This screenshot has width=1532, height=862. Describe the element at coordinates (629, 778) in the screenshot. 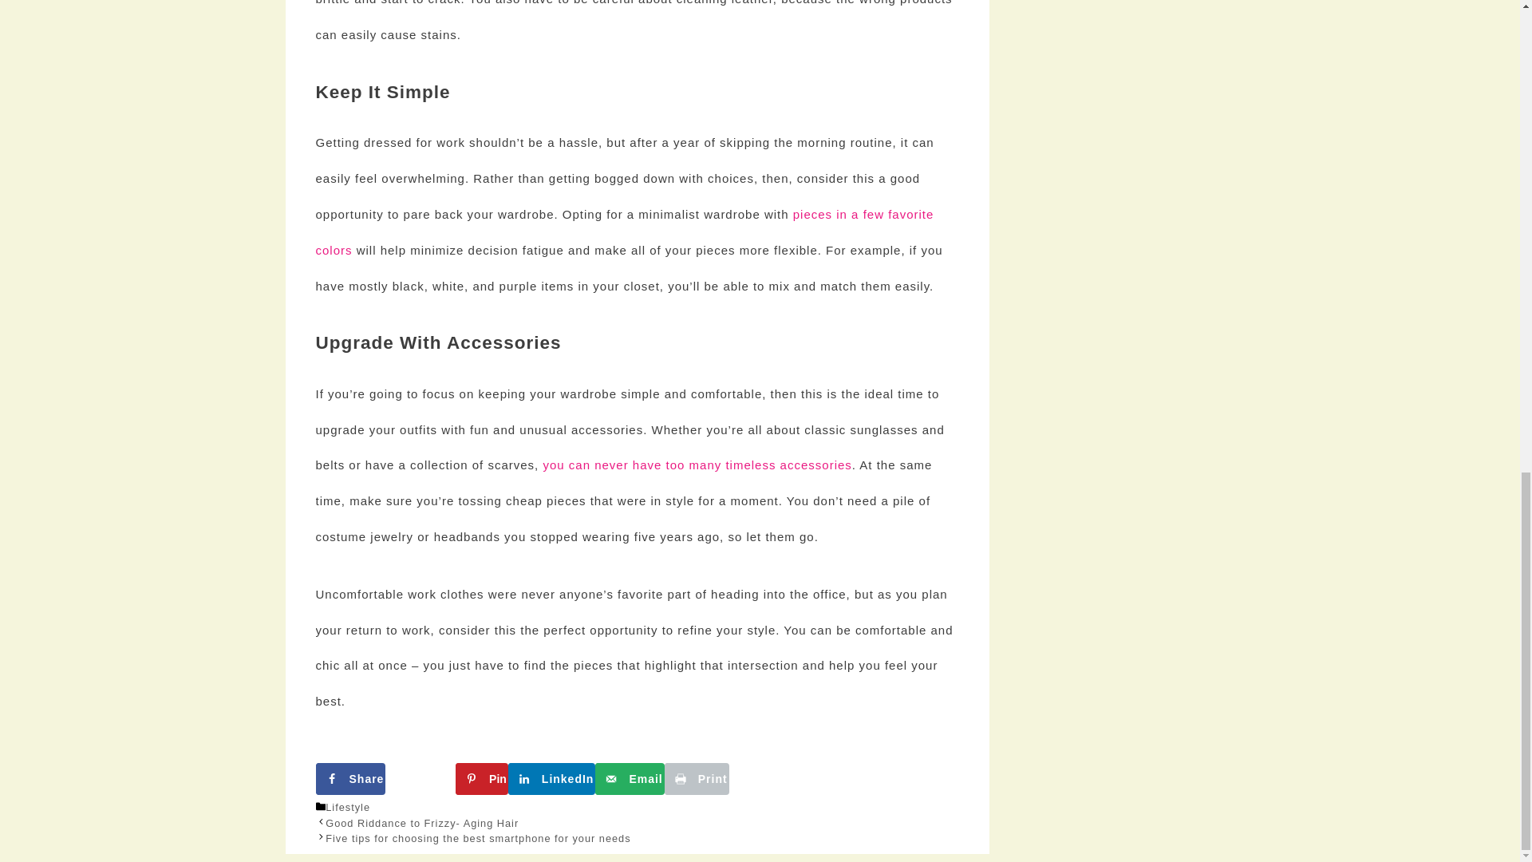

I see `Send over email` at that location.